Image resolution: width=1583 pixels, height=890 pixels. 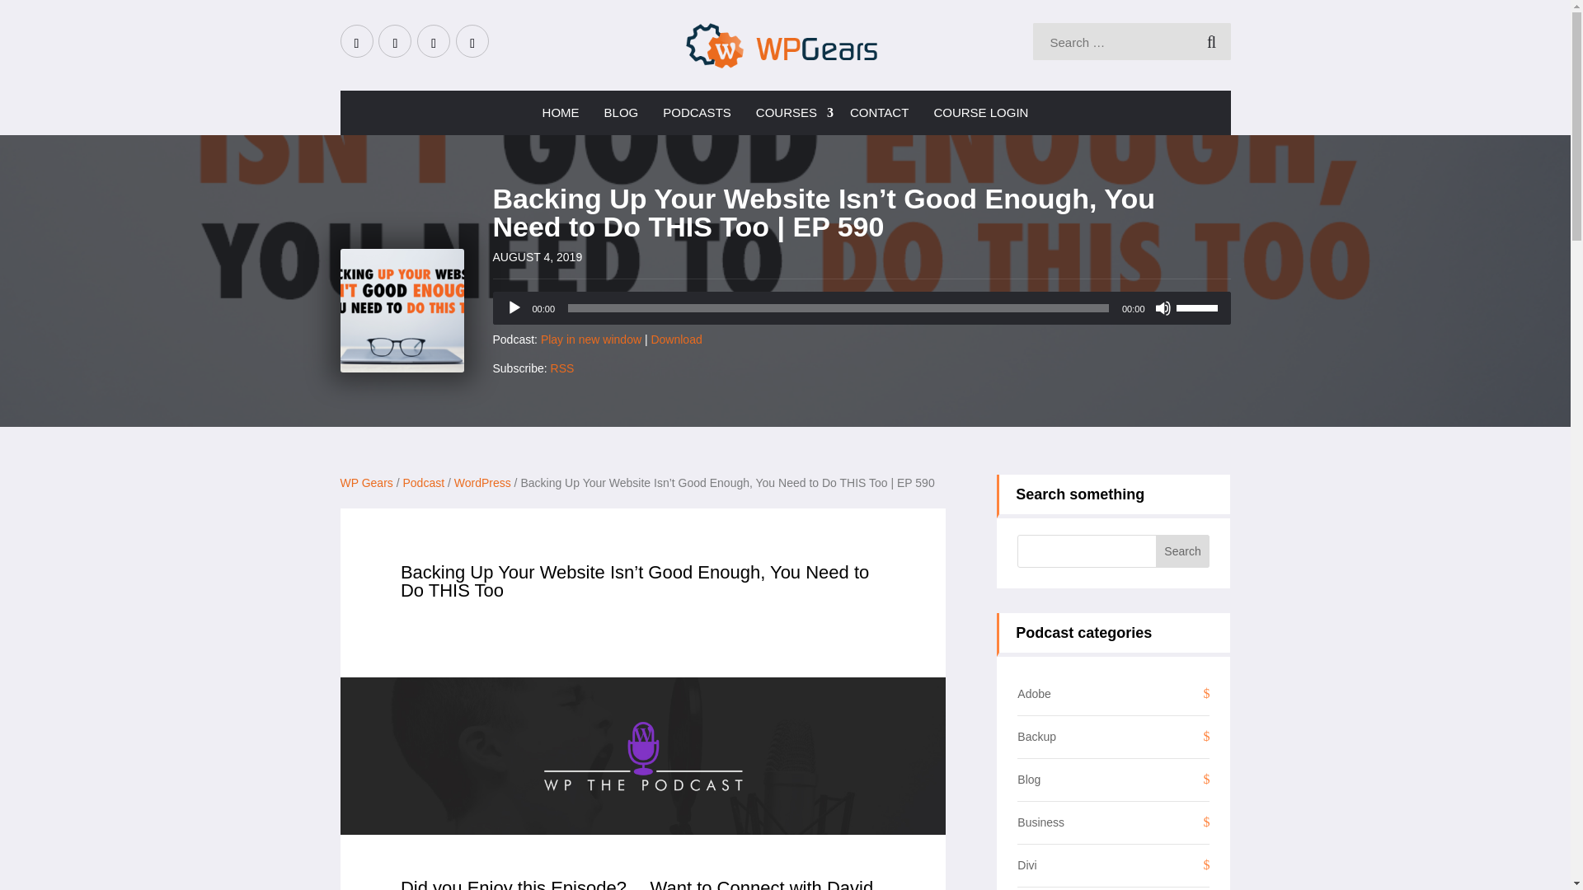 What do you see at coordinates (1163, 308) in the screenshot?
I see `Mute` at bounding box center [1163, 308].